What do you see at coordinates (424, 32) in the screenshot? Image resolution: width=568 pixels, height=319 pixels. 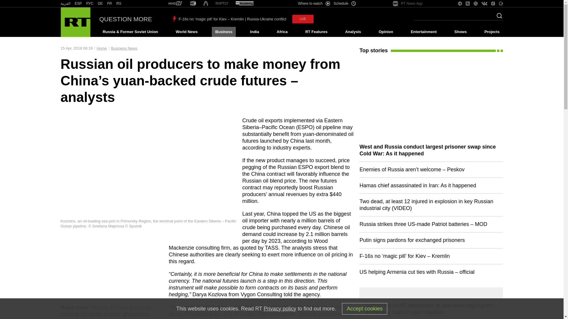 I see `Entertainment` at bounding box center [424, 32].